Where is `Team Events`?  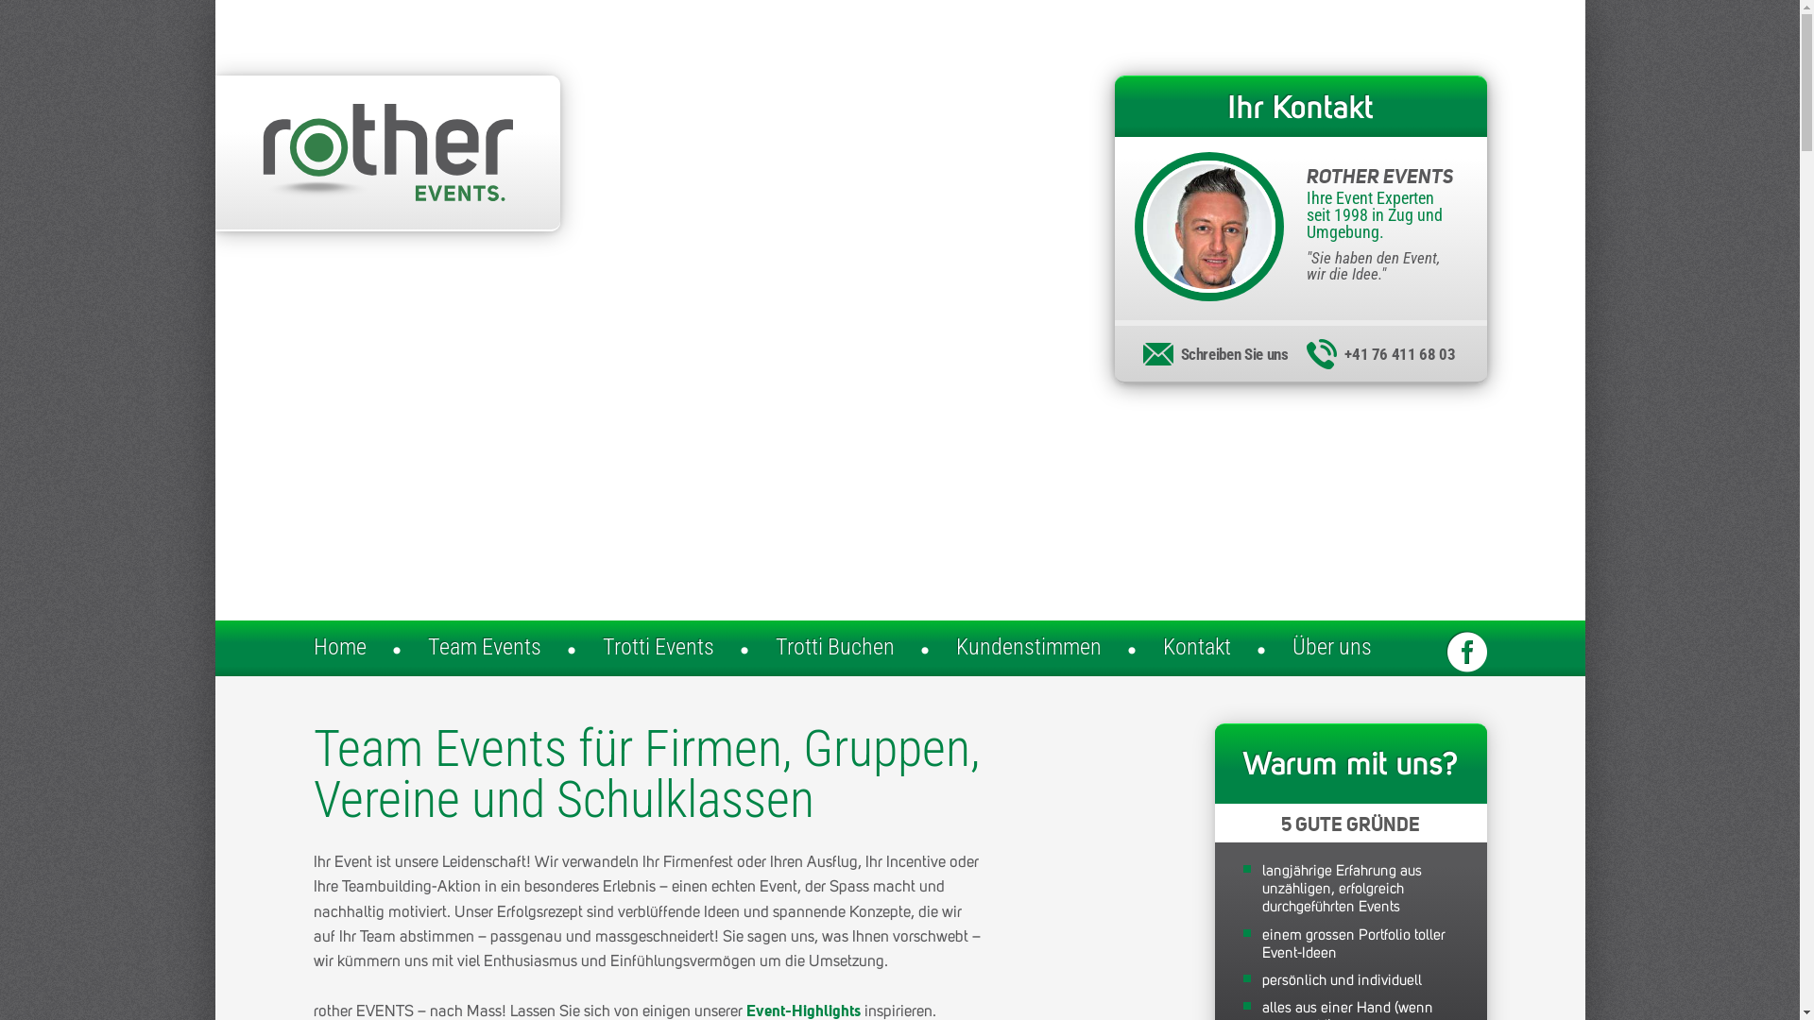
Team Events is located at coordinates (485, 648).